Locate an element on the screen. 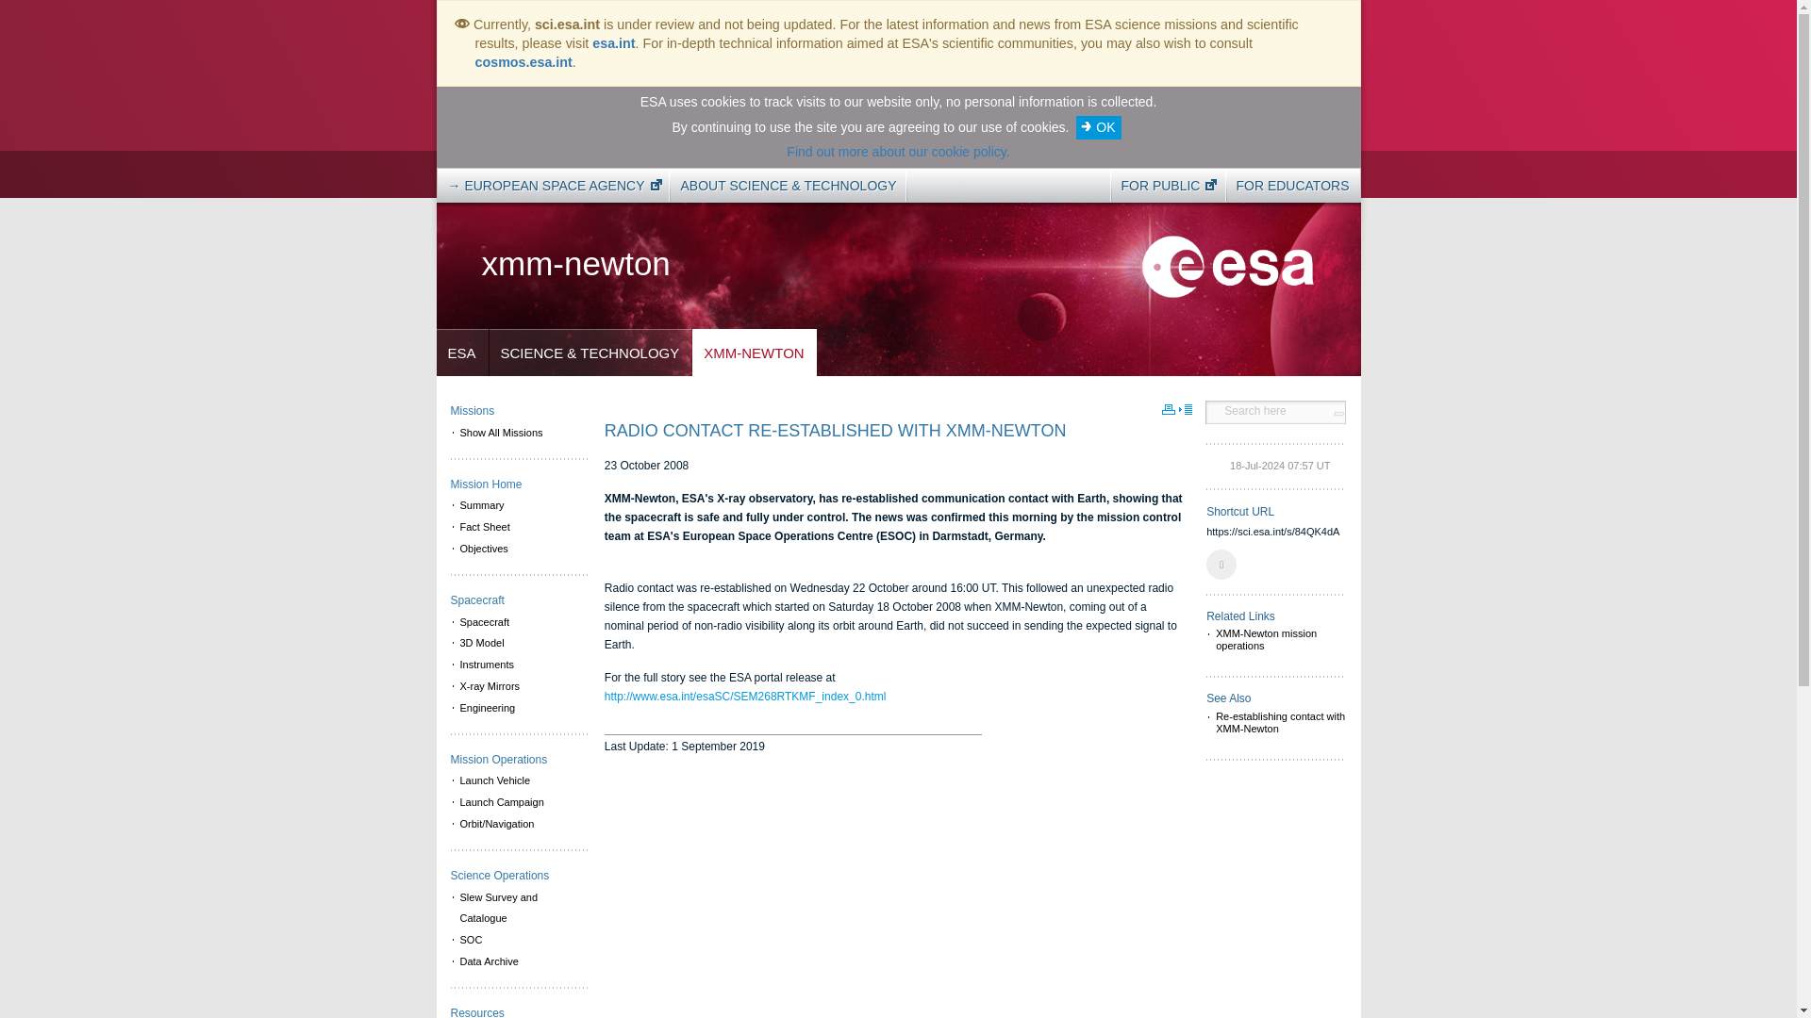  ESA is located at coordinates (461, 353).